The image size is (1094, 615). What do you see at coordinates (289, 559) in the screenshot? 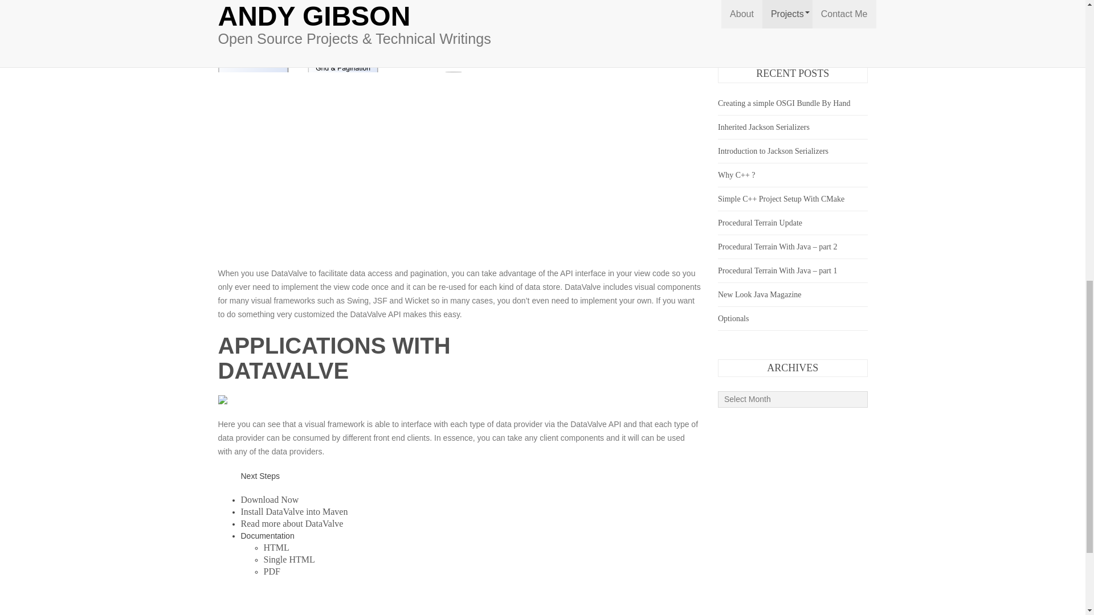
I see `Single HTML` at bounding box center [289, 559].